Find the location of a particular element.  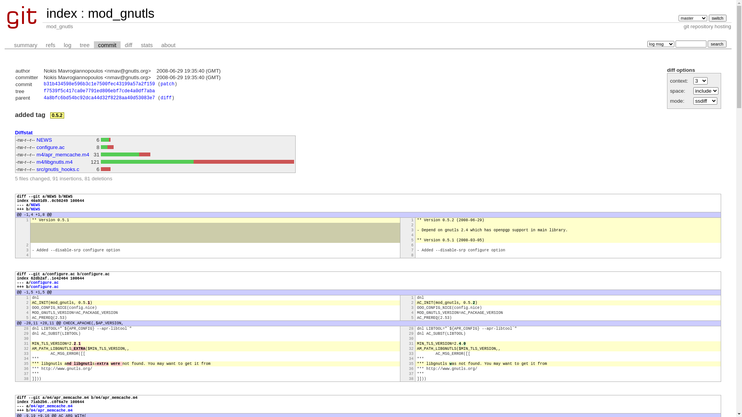

index is located at coordinates (62, 13).